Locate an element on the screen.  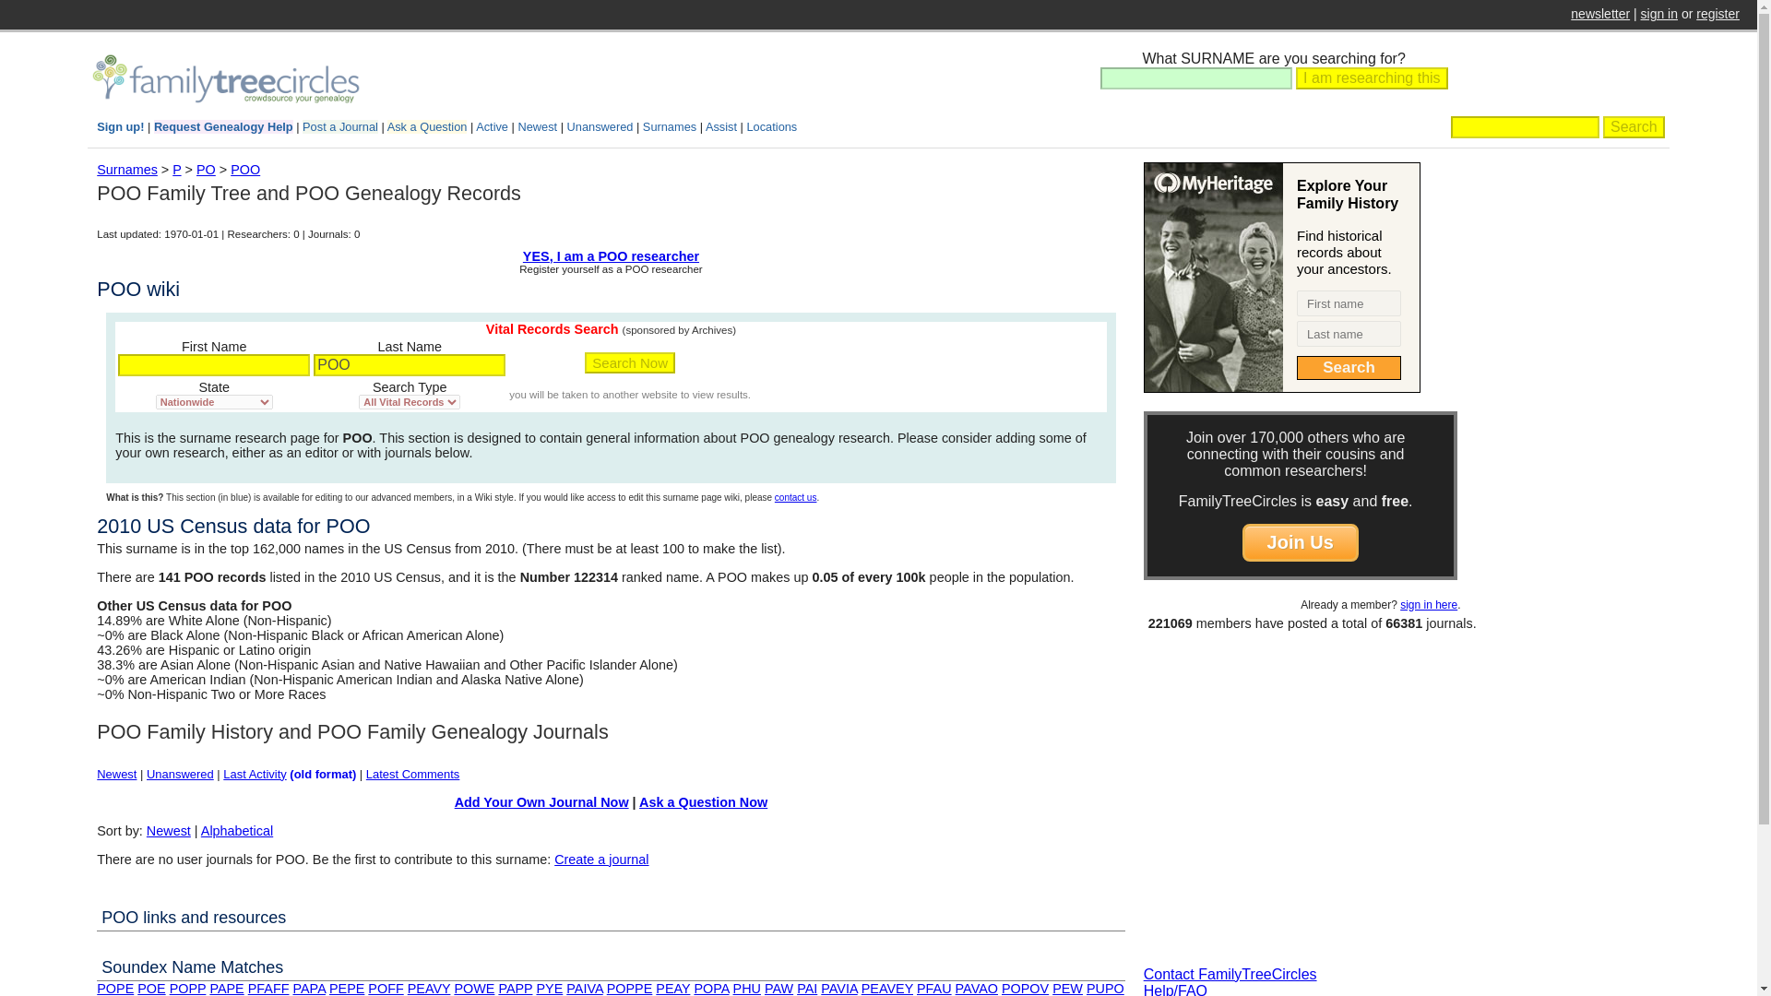
Newest is located at coordinates (116, 773).